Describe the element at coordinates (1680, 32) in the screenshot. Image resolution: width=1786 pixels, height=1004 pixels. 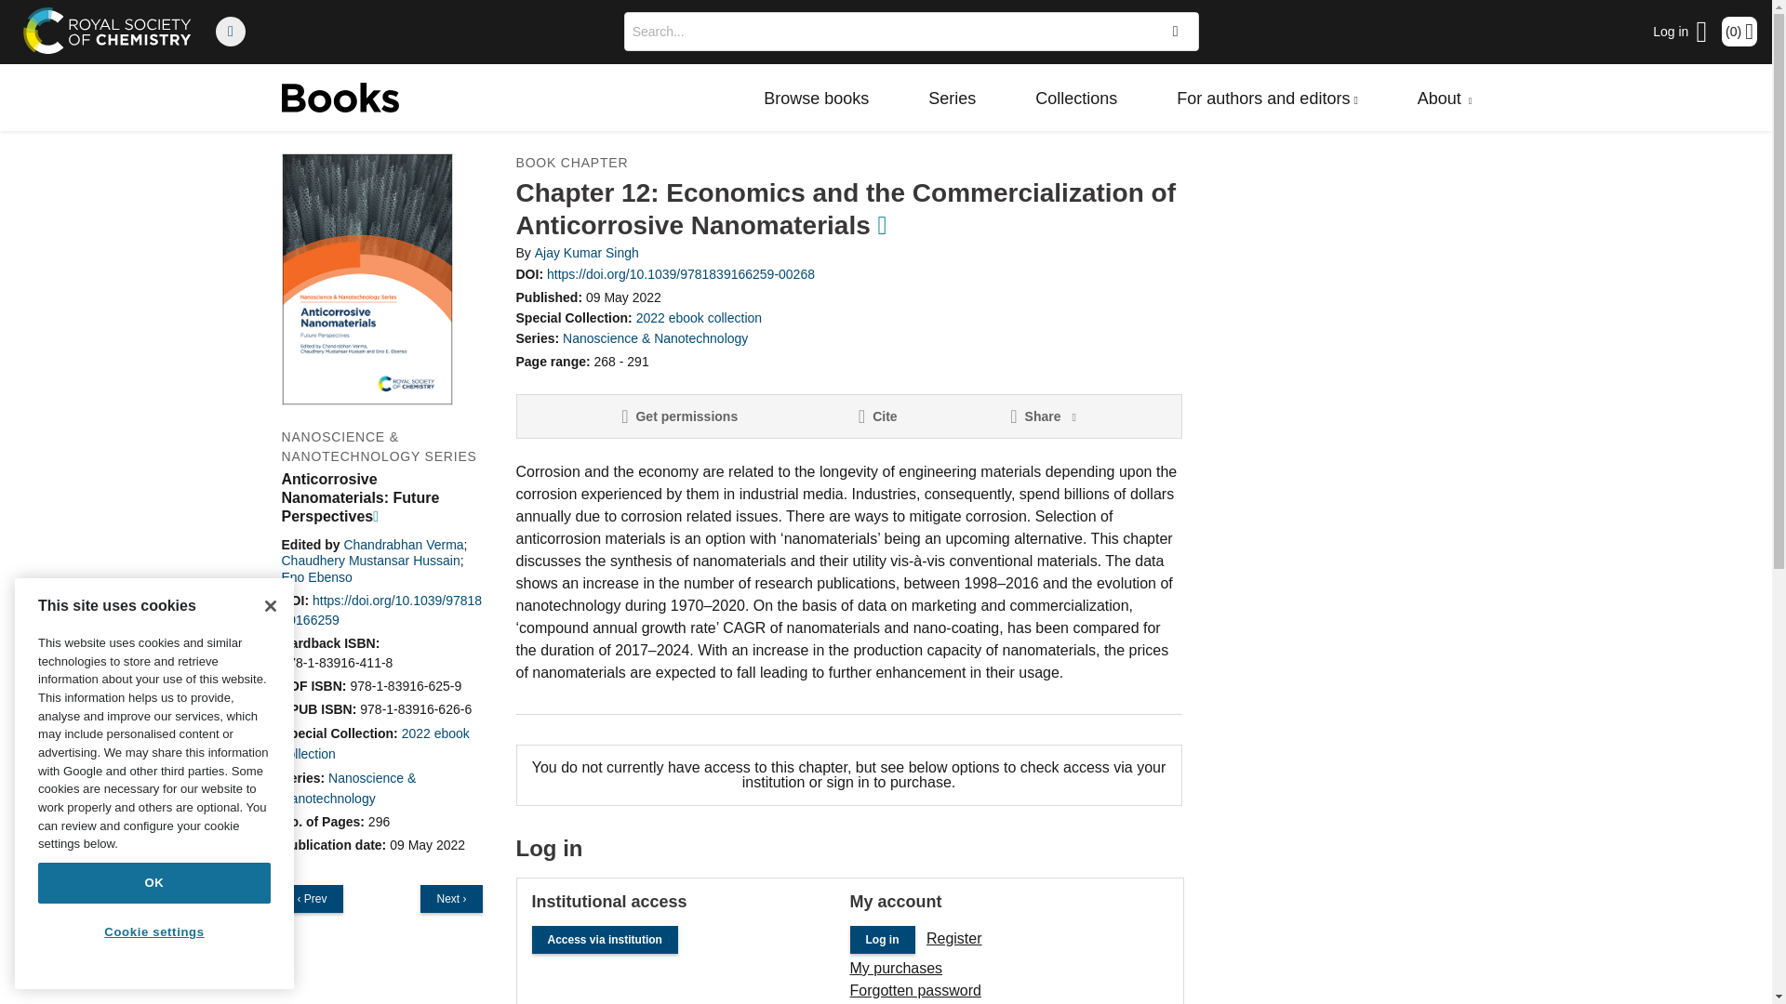
I see `Log in` at that location.